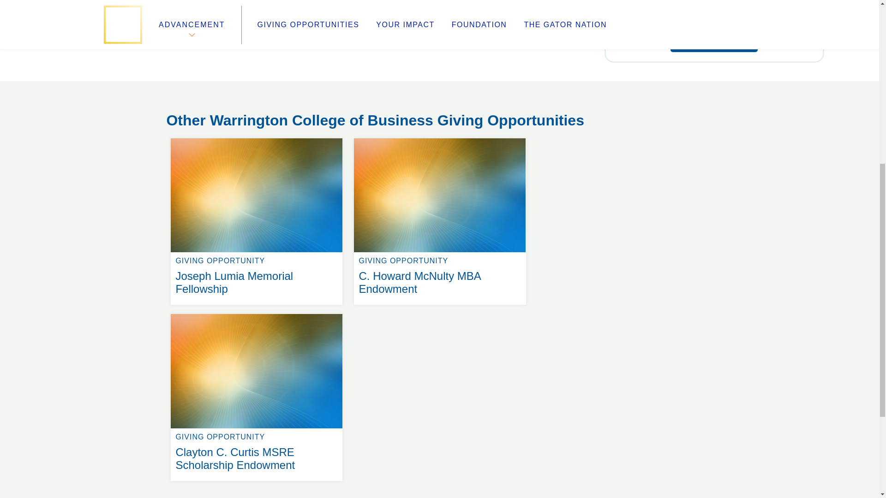  What do you see at coordinates (344, 110) in the screenshot?
I see `Contact Us` at bounding box center [344, 110].